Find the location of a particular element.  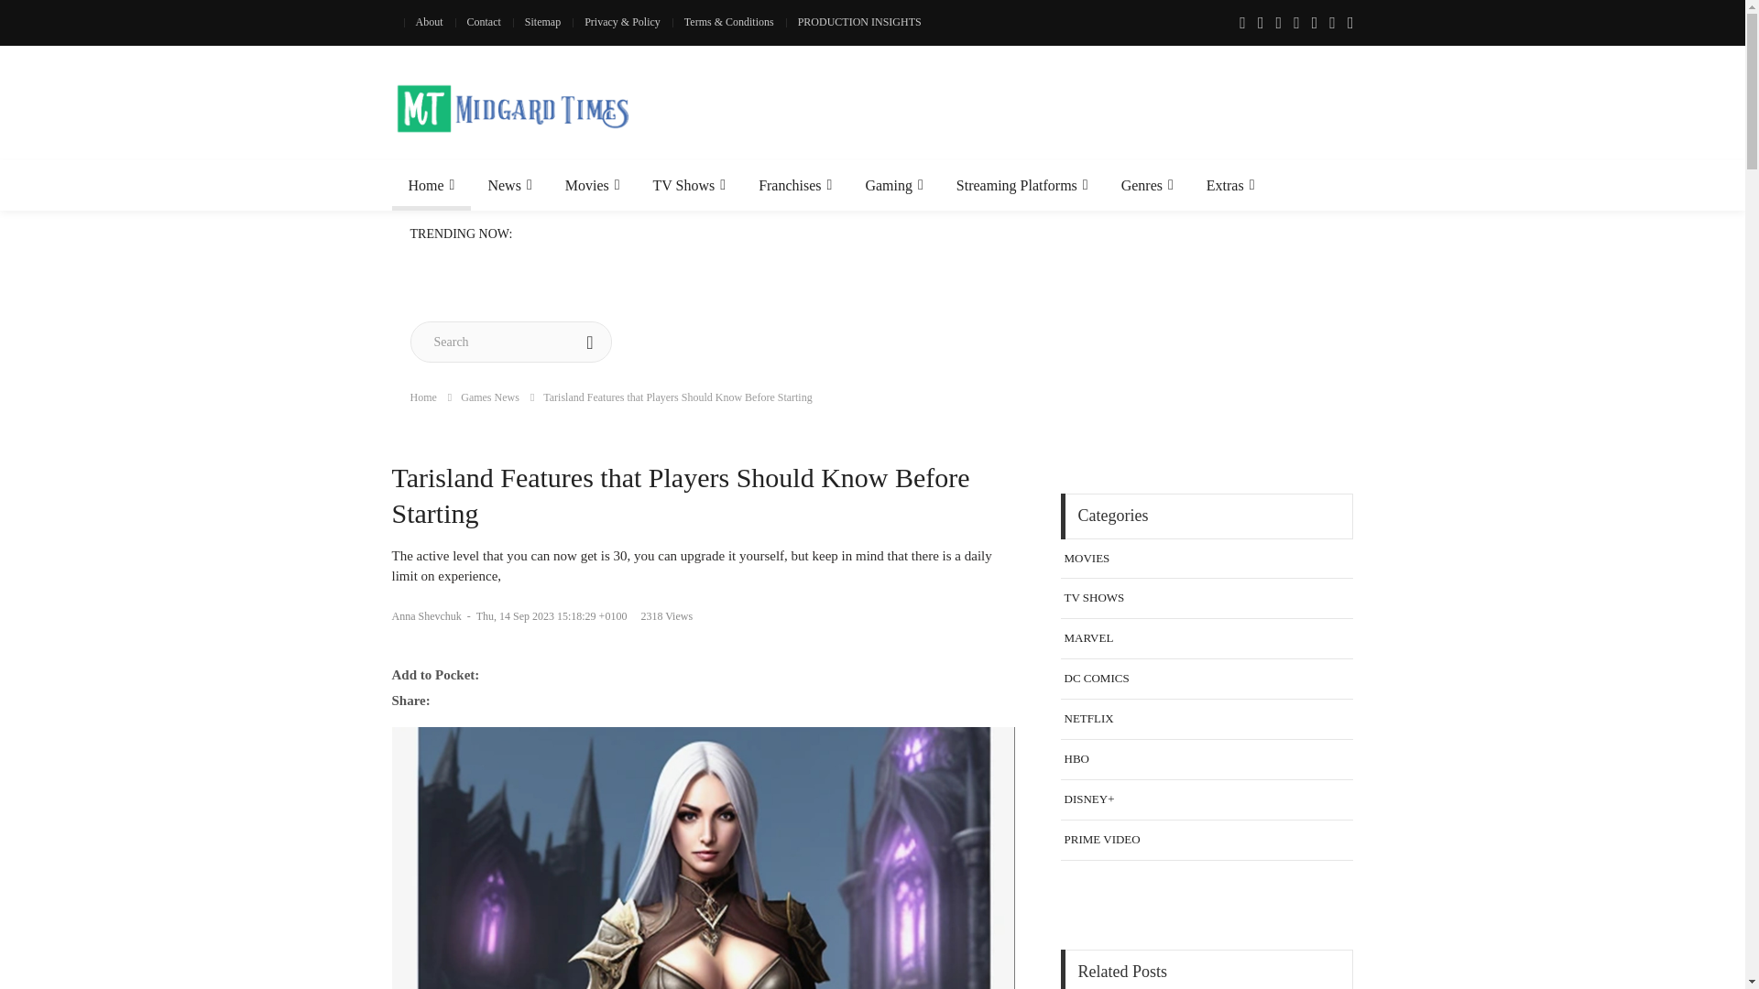

PRODUCTION INSIGHTS is located at coordinates (859, 22).